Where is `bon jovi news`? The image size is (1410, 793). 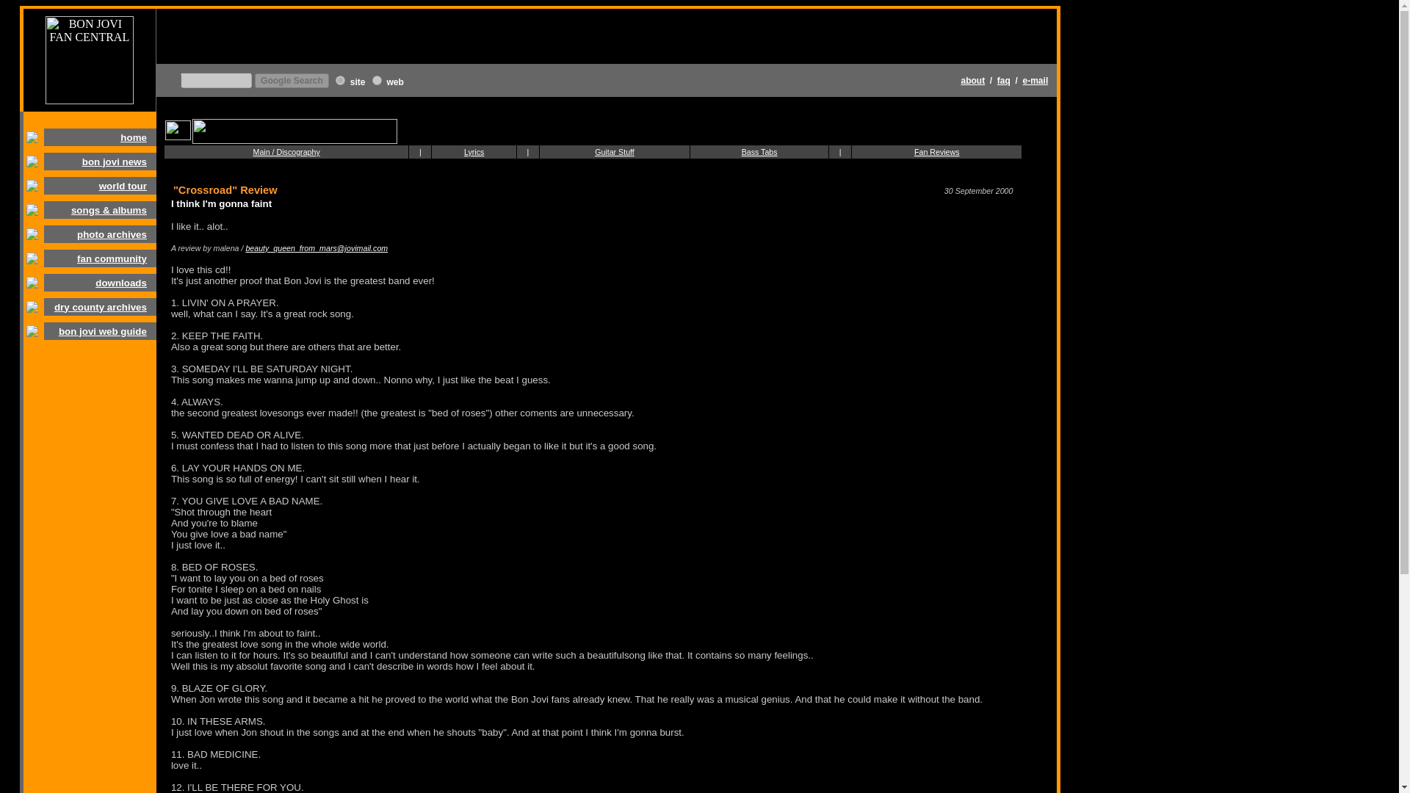 bon jovi news is located at coordinates (114, 160).